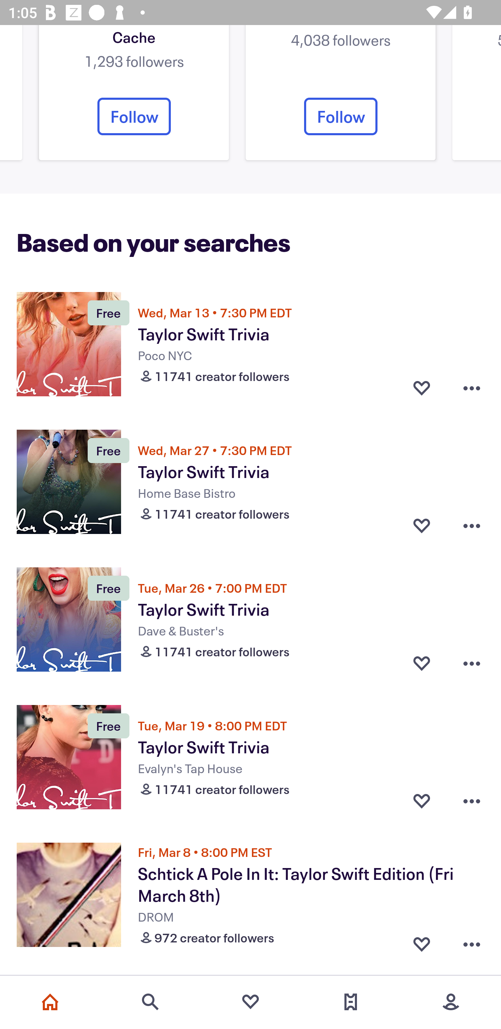 The width and height of the screenshot is (501, 1029). What do you see at coordinates (250, 1002) in the screenshot?
I see `Favorites` at bounding box center [250, 1002].